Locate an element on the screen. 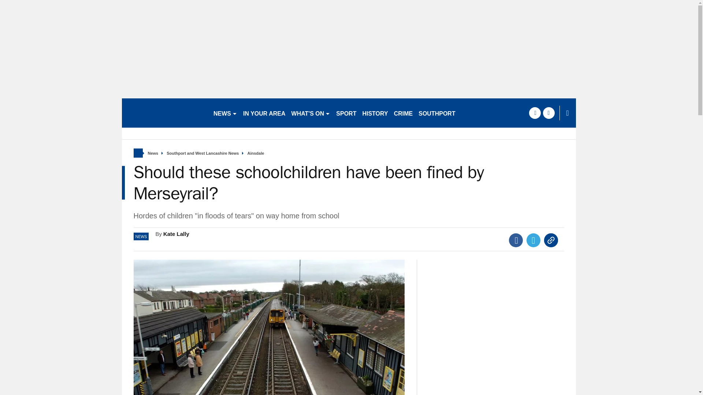 The width and height of the screenshot is (703, 395). southportvisiter is located at coordinates (164, 113).